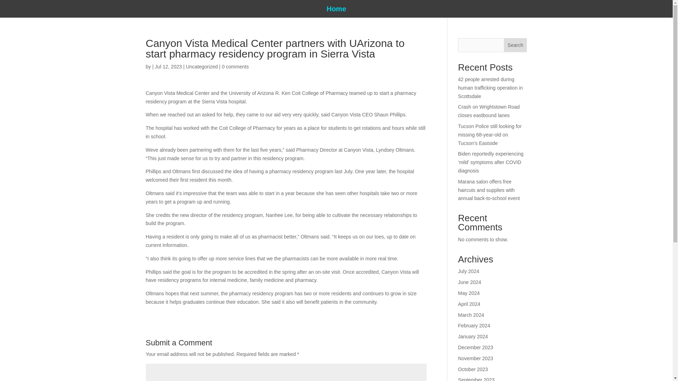 The height and width of the screenshot is (381, 678). What do you see at coordinates (476, 379) in the screenshot?
I see `September 2023` at bounding box center [476, 379].